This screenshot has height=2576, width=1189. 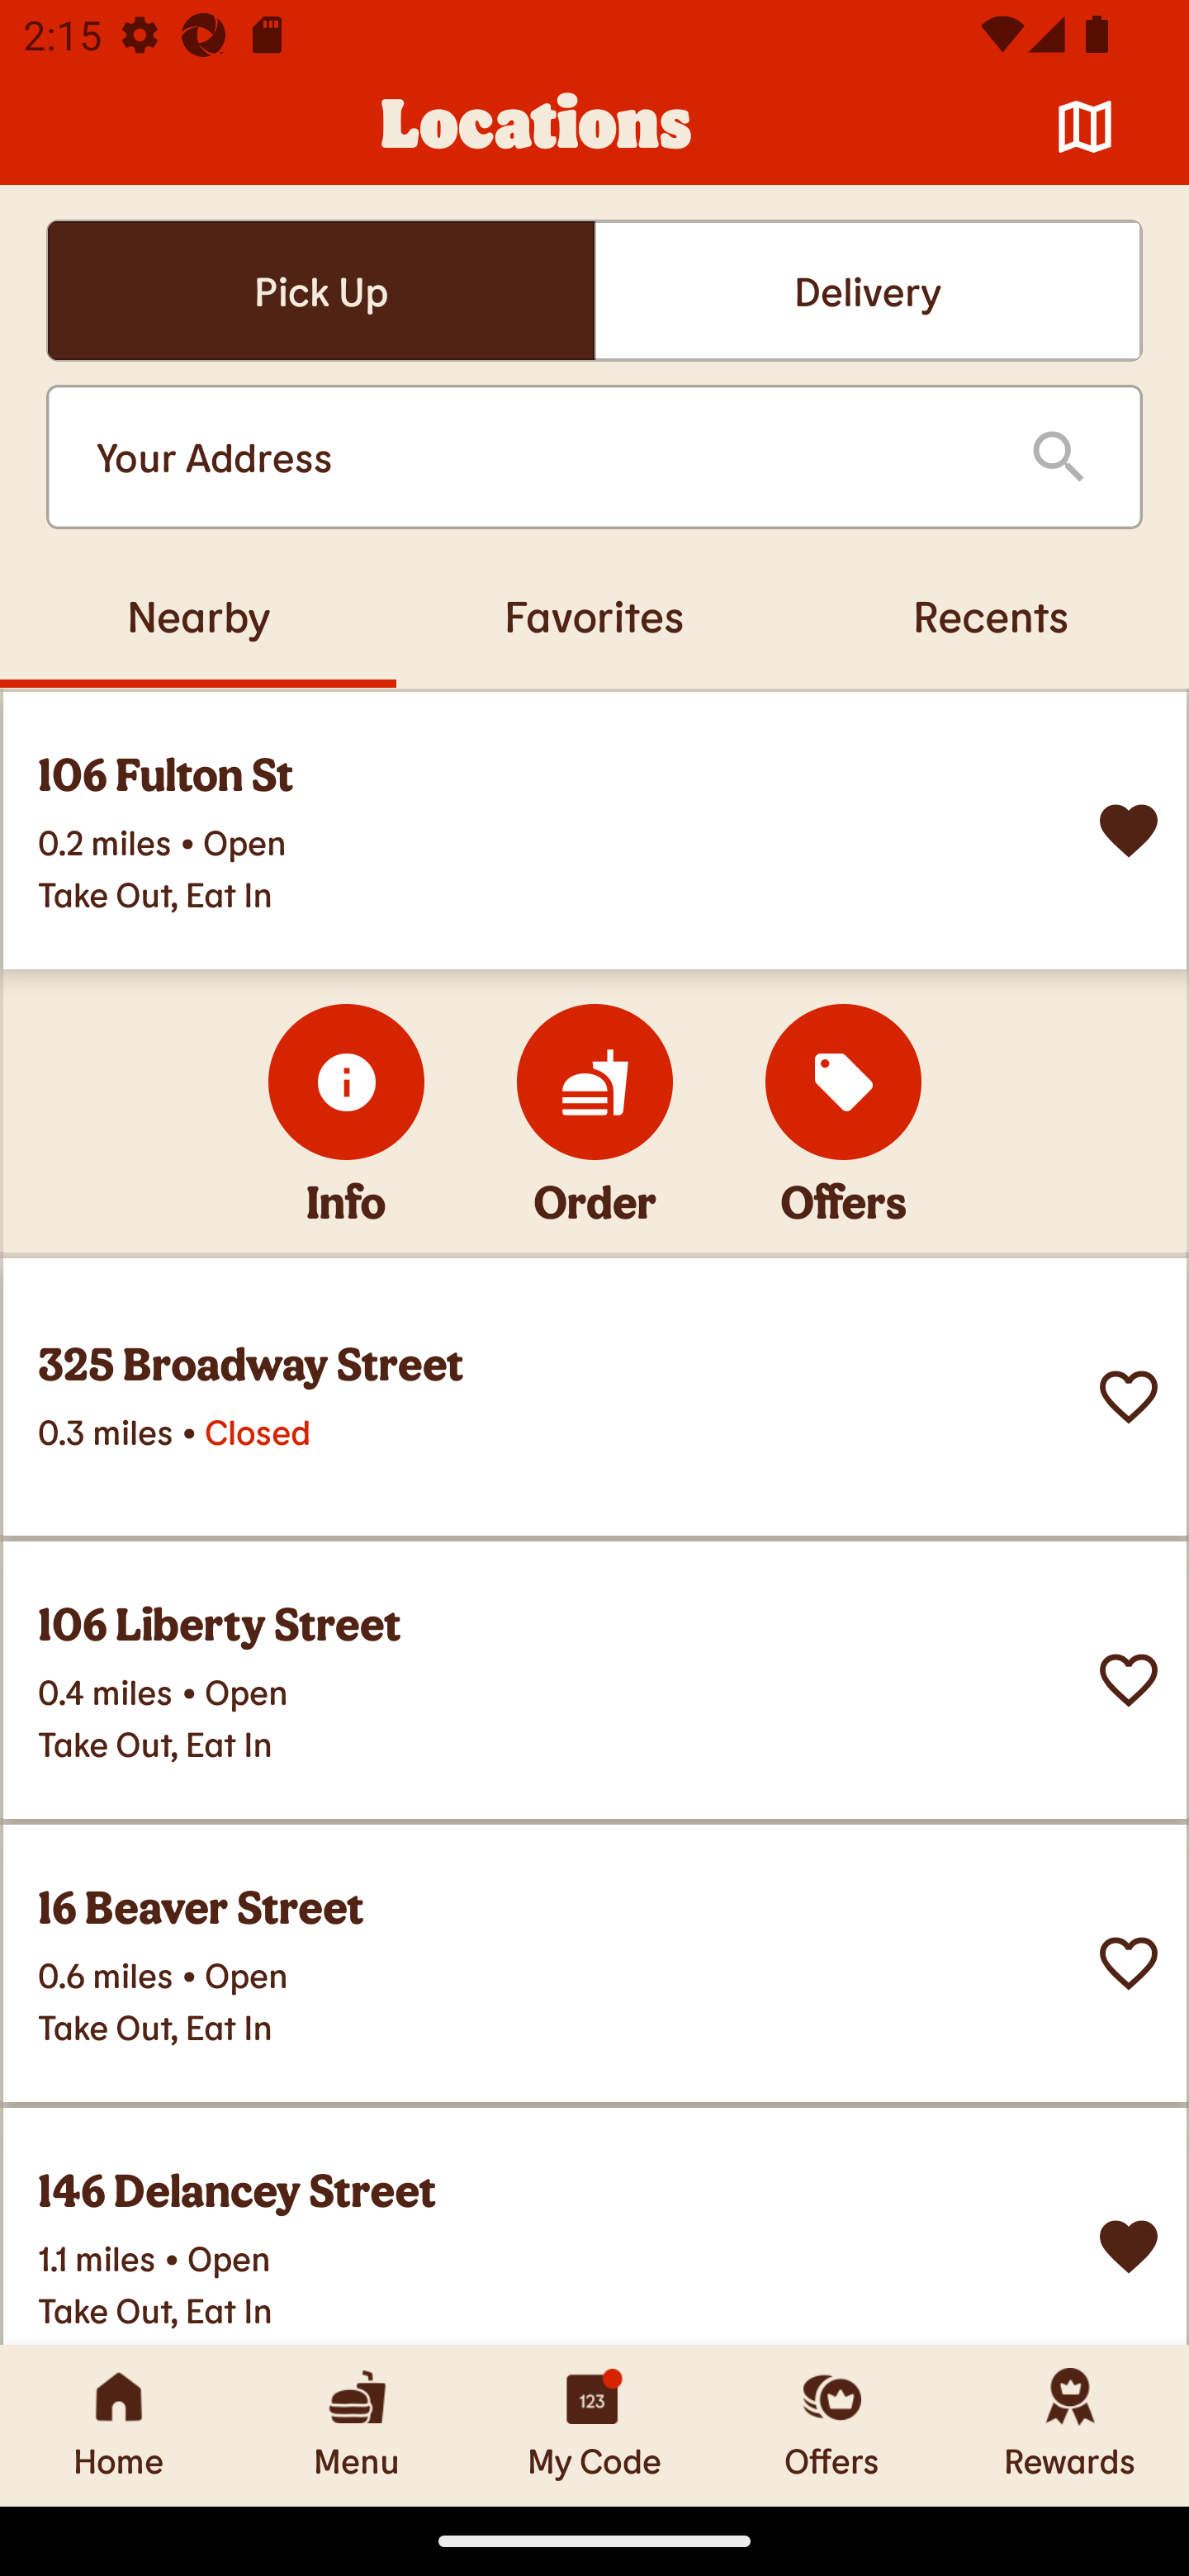 I want to click on Remove from Favorites? , so click(x=1129, y=2247).